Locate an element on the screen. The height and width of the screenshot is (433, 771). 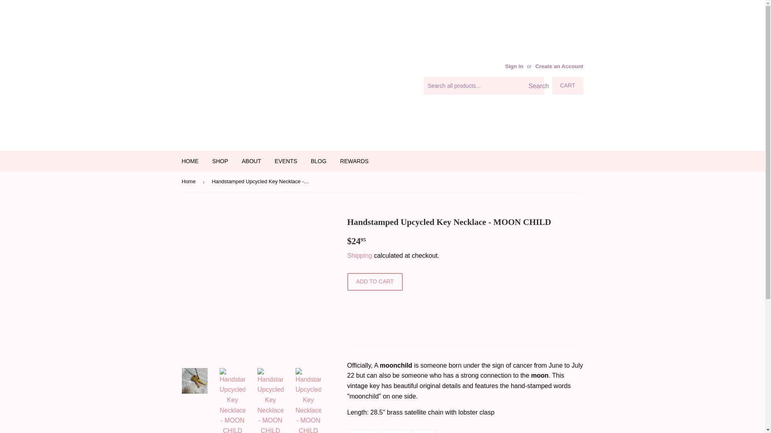
HOME is located at coordinates (190, 161).